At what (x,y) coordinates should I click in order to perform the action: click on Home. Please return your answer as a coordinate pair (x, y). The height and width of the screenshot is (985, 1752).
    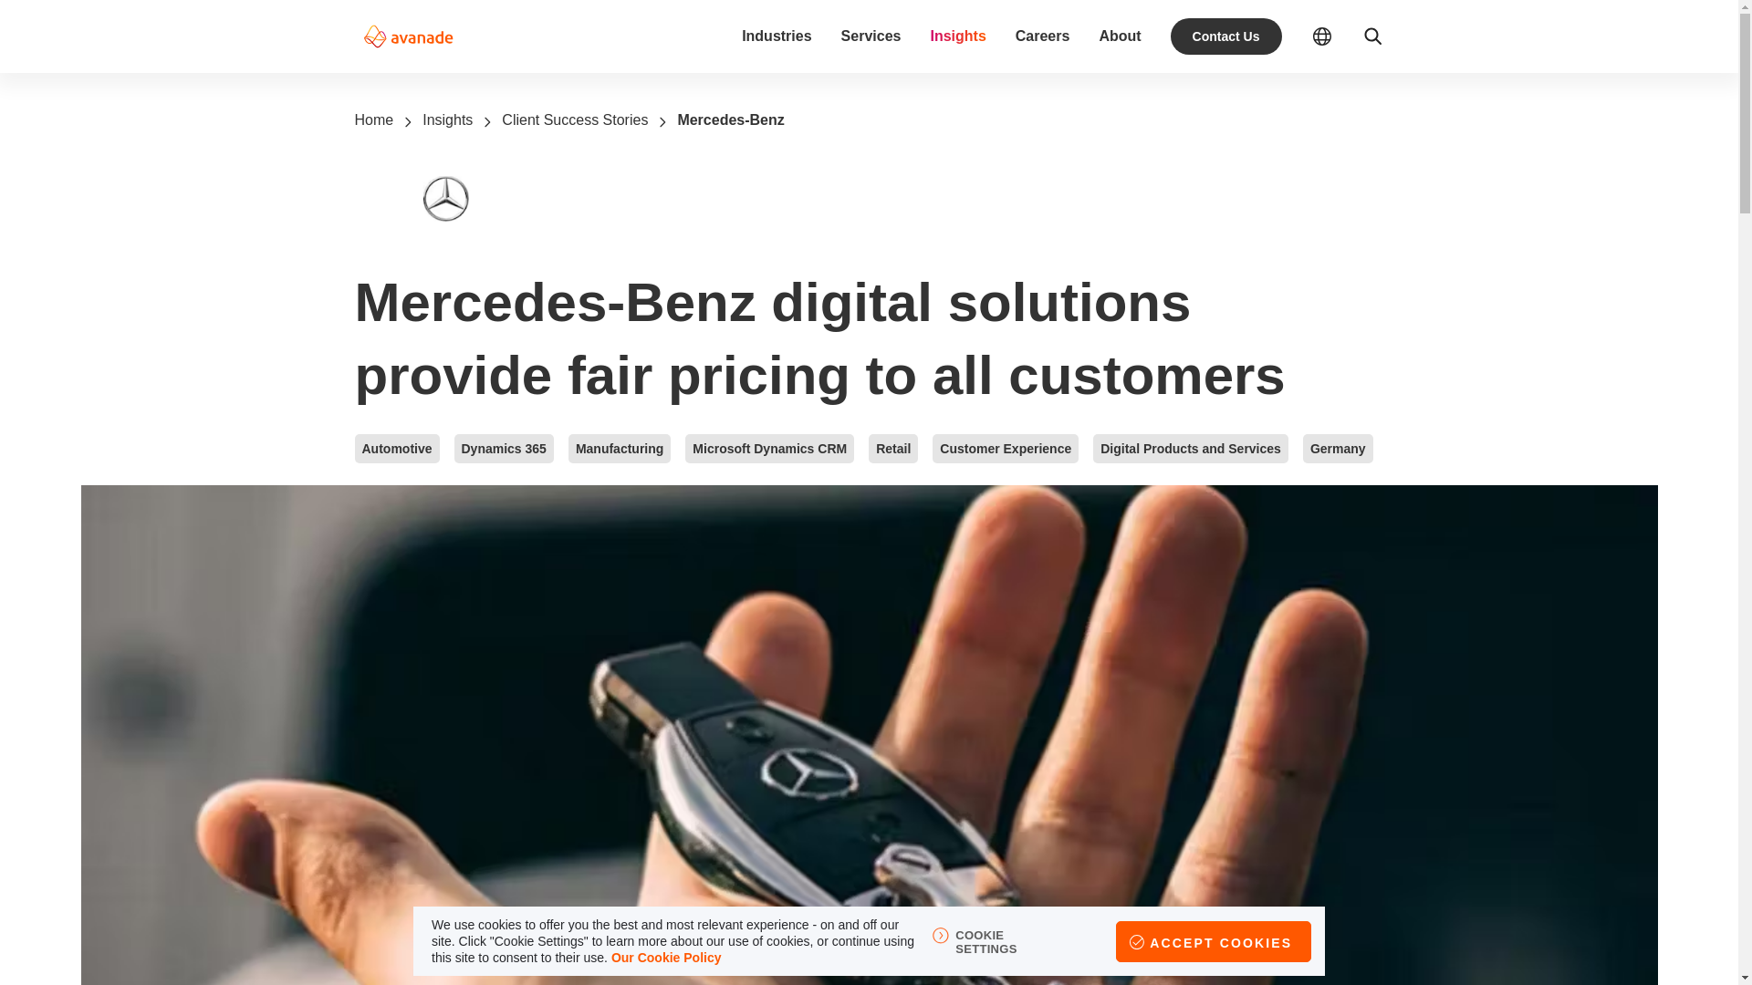
    Looking at the image, I should click on (372, 119).